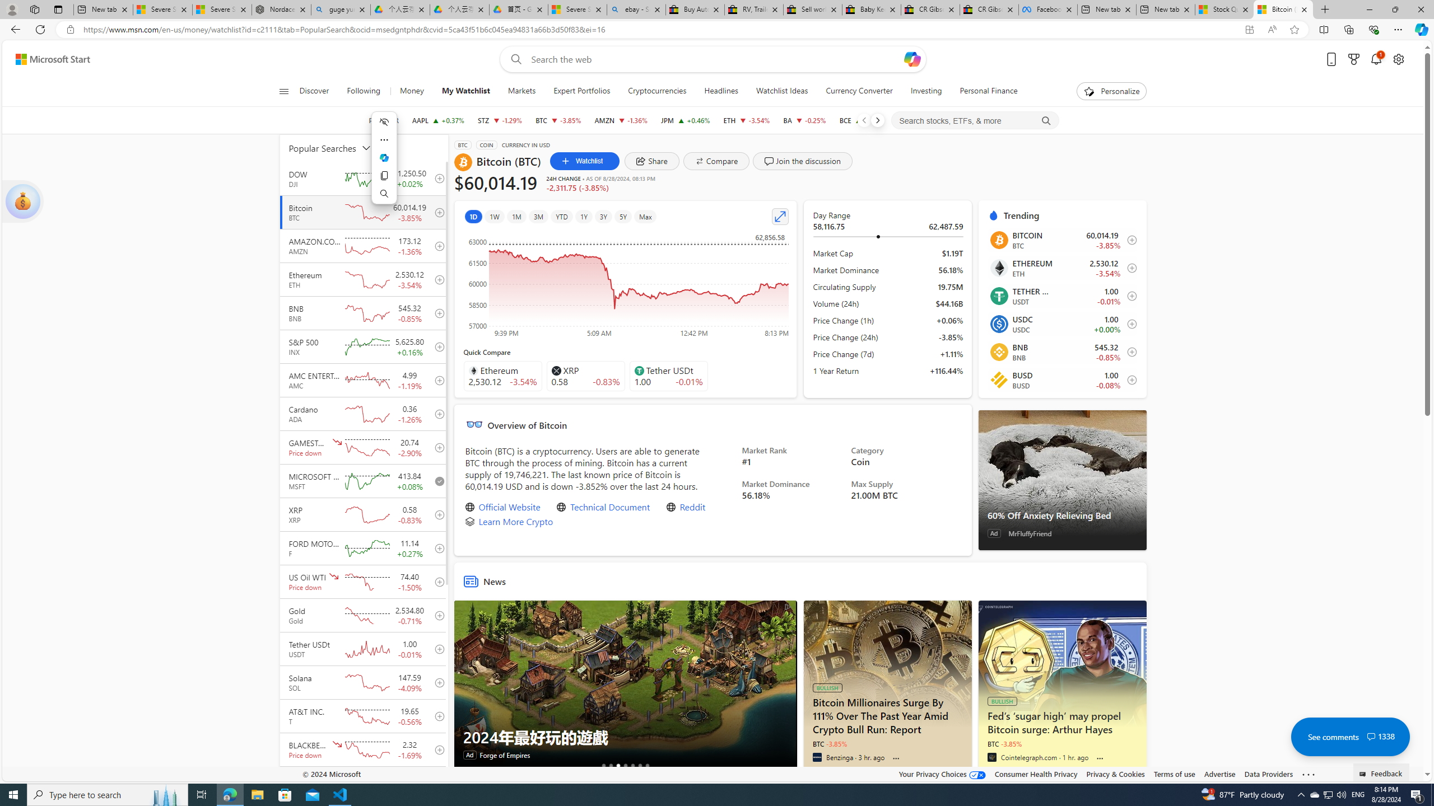 This screenshot has width=1434, height=806. I want to click on Terms of use, so click(1174, 774).